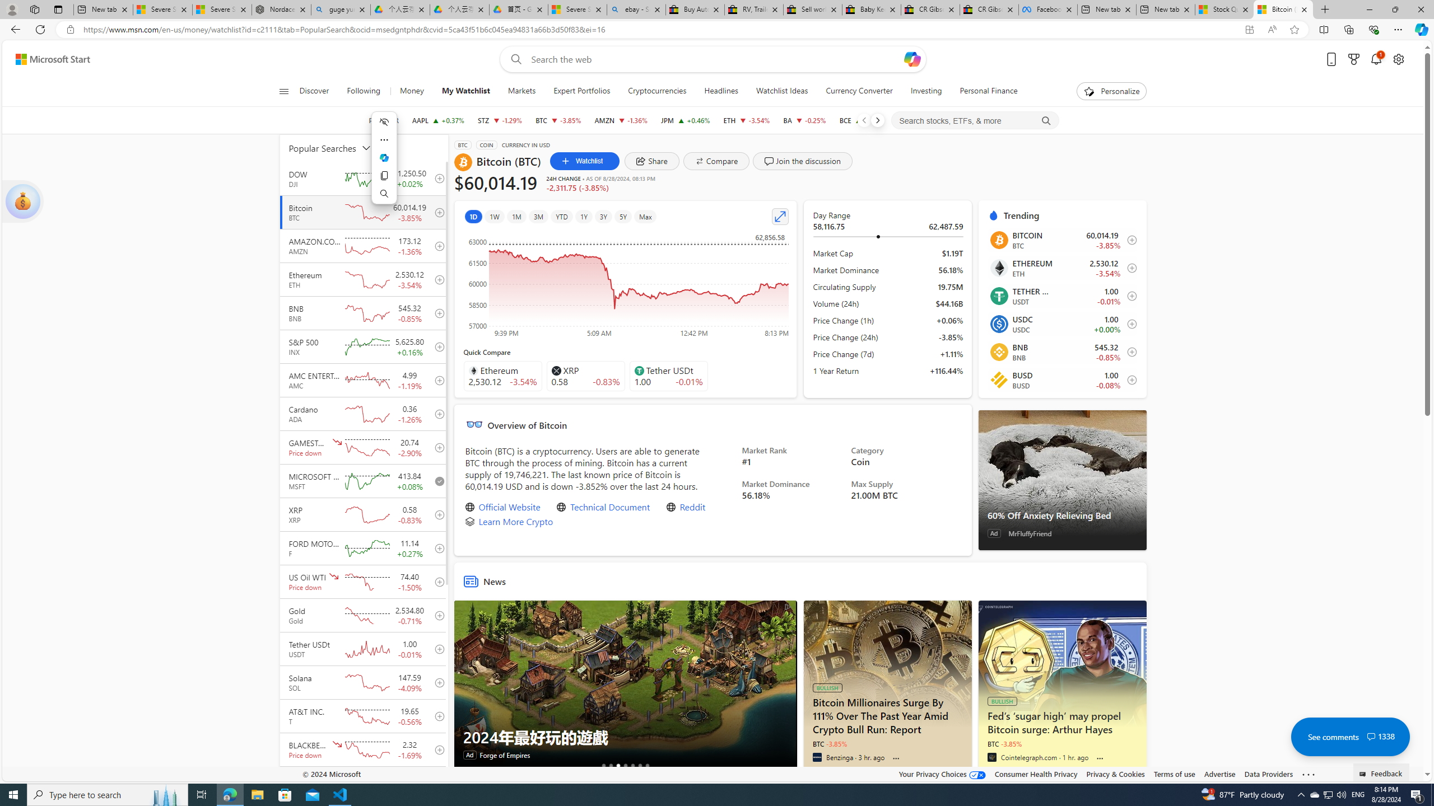 This screenshot has width=1434, height=806. I want to click on Terms of use, so click(1174, 774).